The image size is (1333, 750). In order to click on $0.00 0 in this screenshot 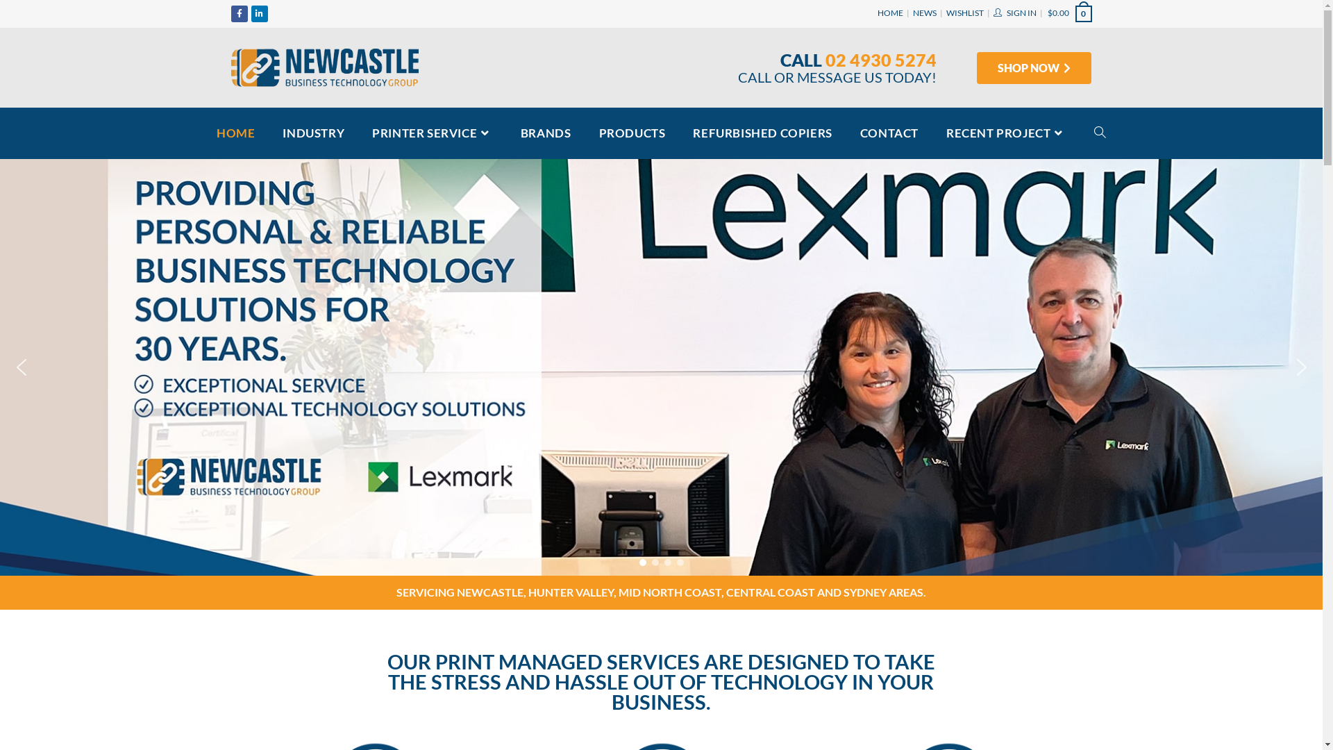, I will do `click(1069, 12)`.